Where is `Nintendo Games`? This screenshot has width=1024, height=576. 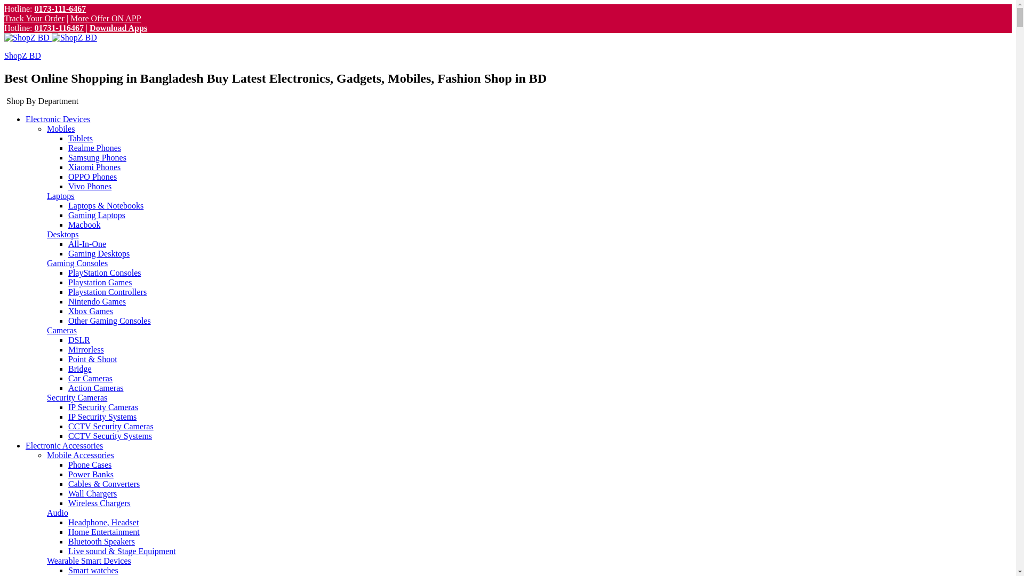 Nintendo Games is located at coordinates (97, 302).